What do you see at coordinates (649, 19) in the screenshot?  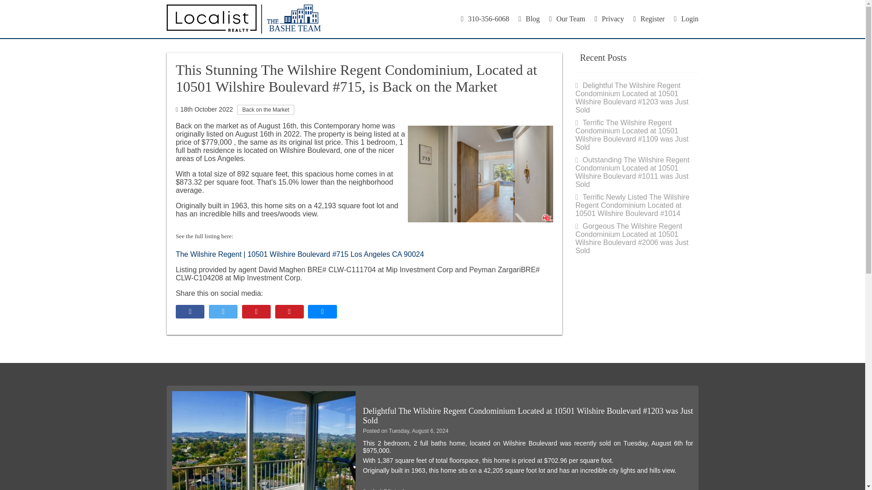 I see `Register` at bounding box center [649, 19].